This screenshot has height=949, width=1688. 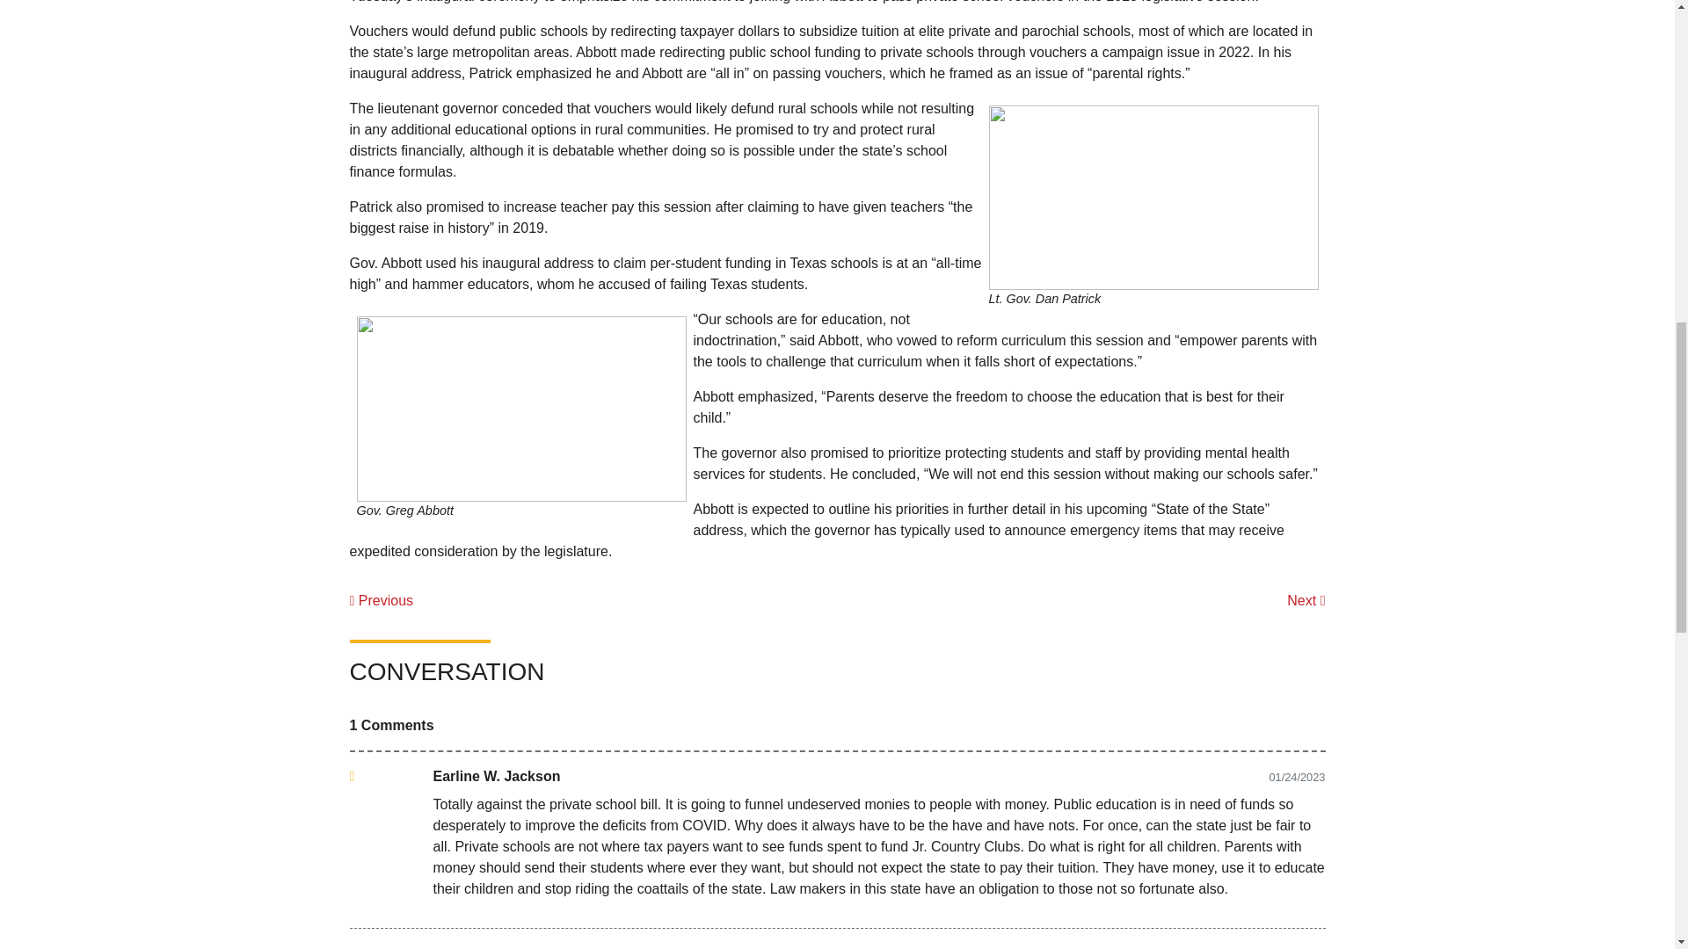 What do you see at coordinates (1306, 601) in the screenshot?
I see `Next` at bounding box center [1306, 601].